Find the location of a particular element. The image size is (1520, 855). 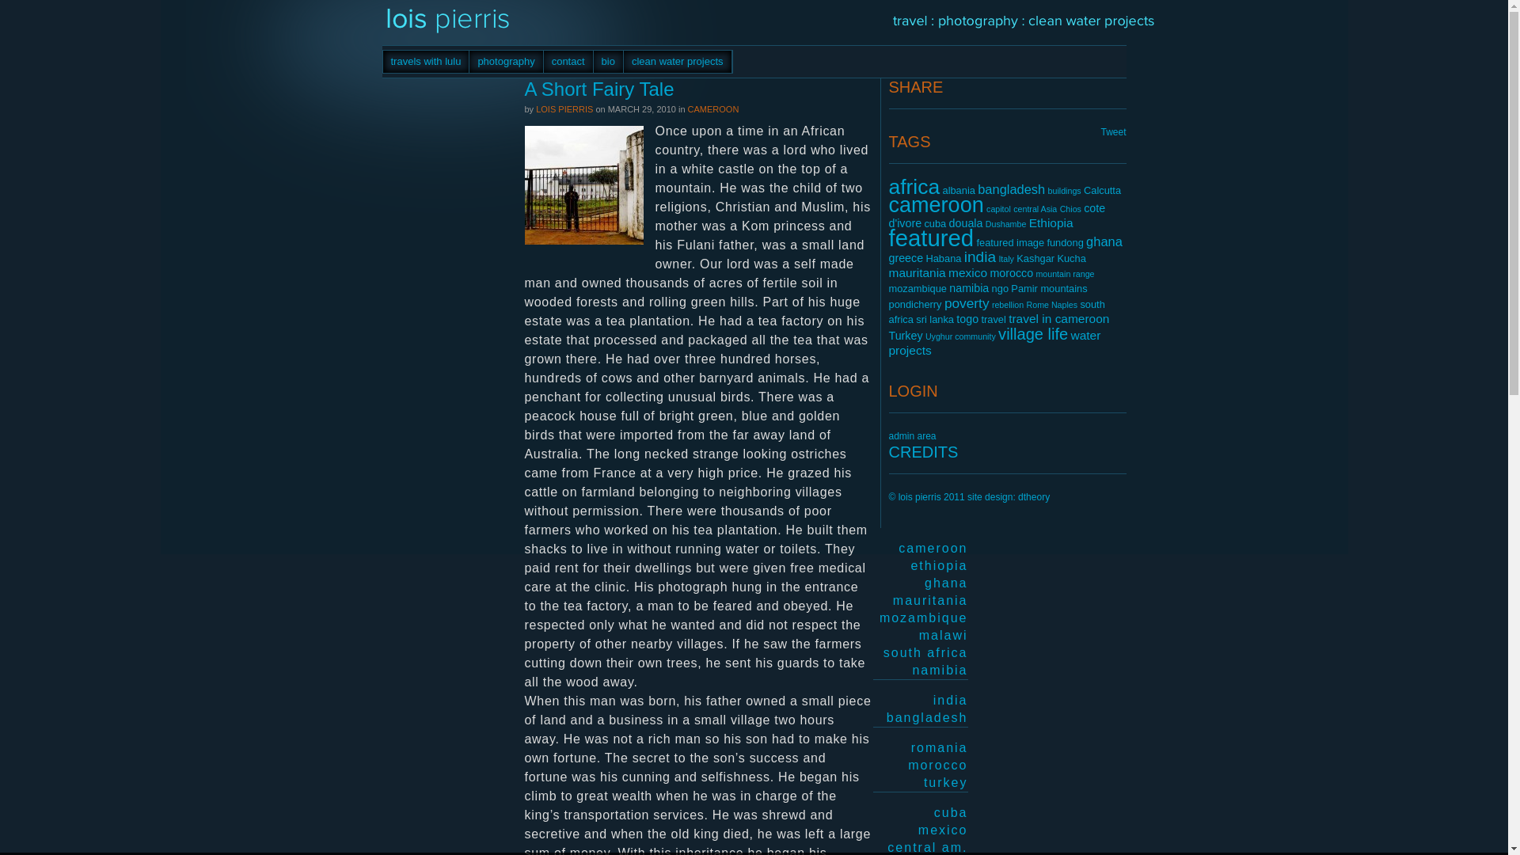

Ethiopia is located at coordinates (1051, 223).